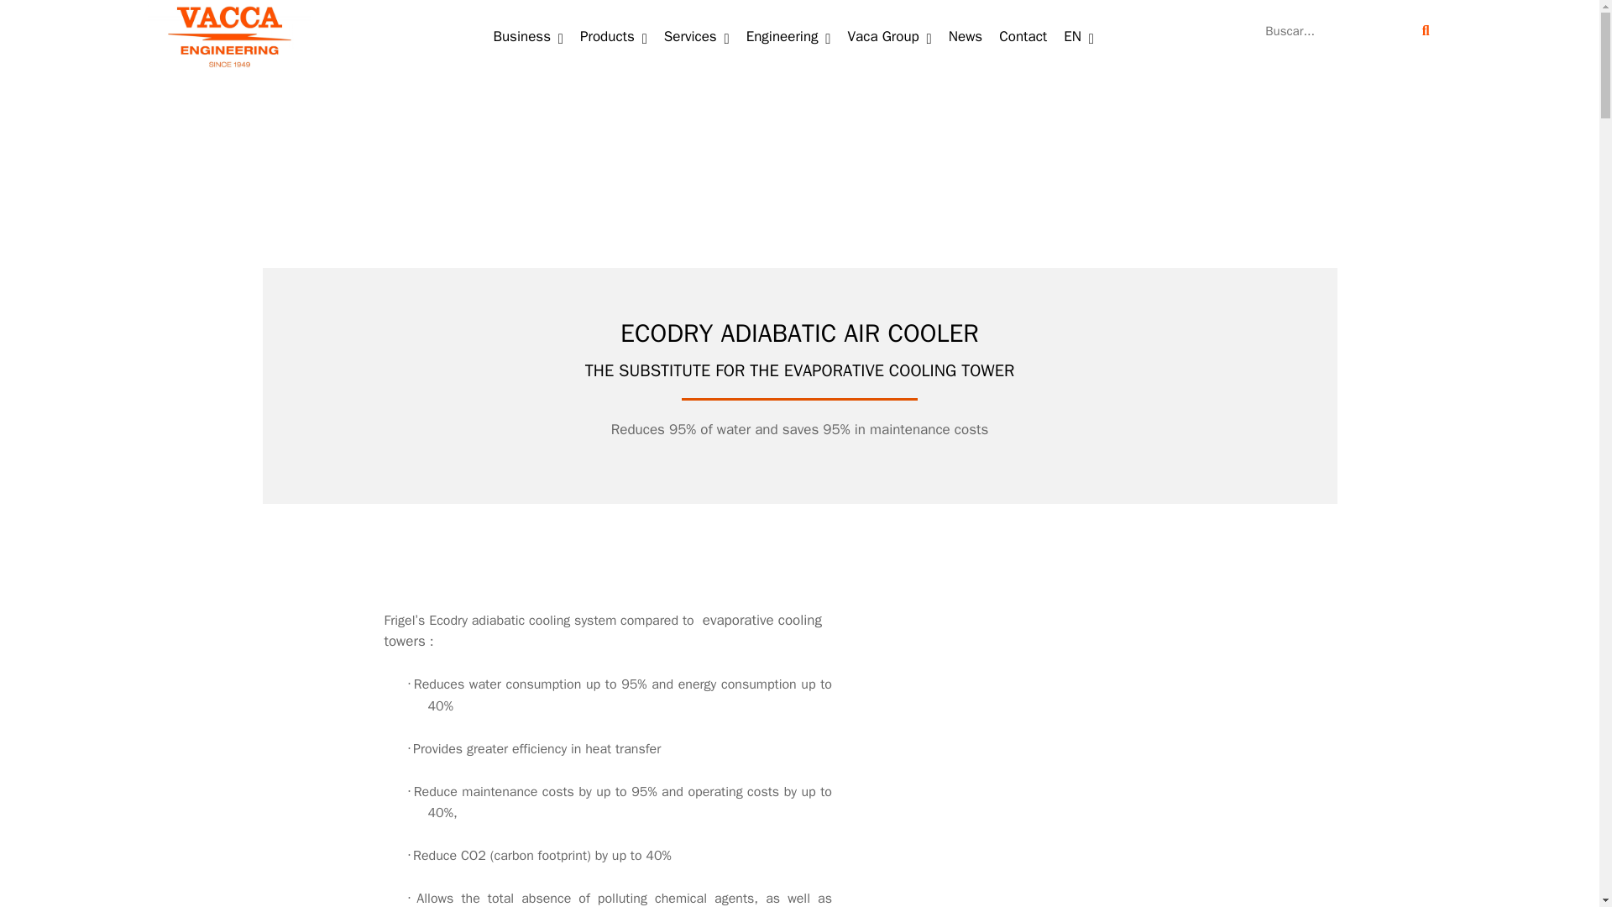 This screenshot has width=1612, height=907. What do you see at coordinates (697, 37) in the screenshot?
I see `Services` at bounding box center [697, 37].